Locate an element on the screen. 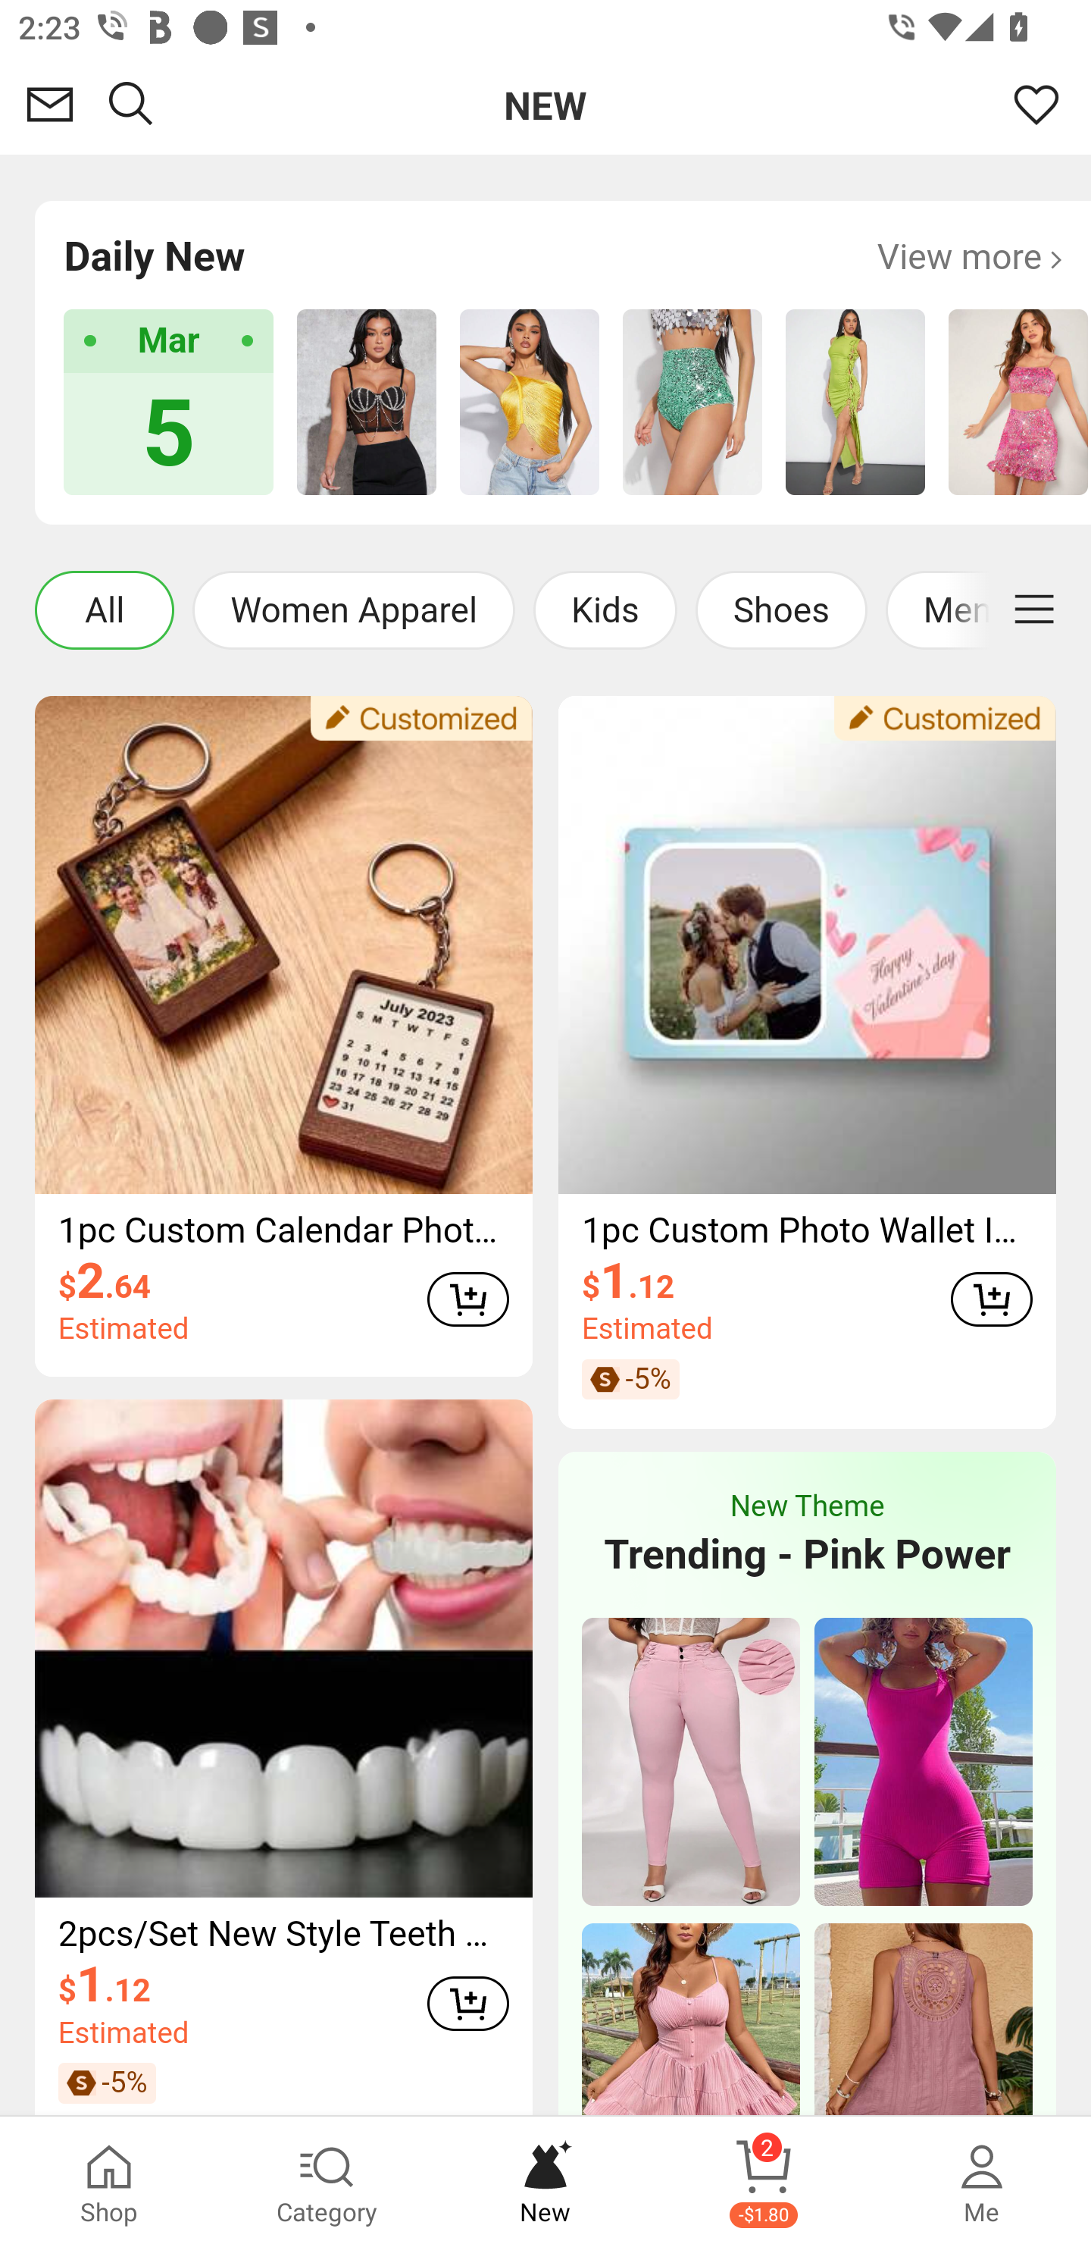 The width and height of the screenshot is (1091, 2244). Me is located at coordinates (982, 2180).